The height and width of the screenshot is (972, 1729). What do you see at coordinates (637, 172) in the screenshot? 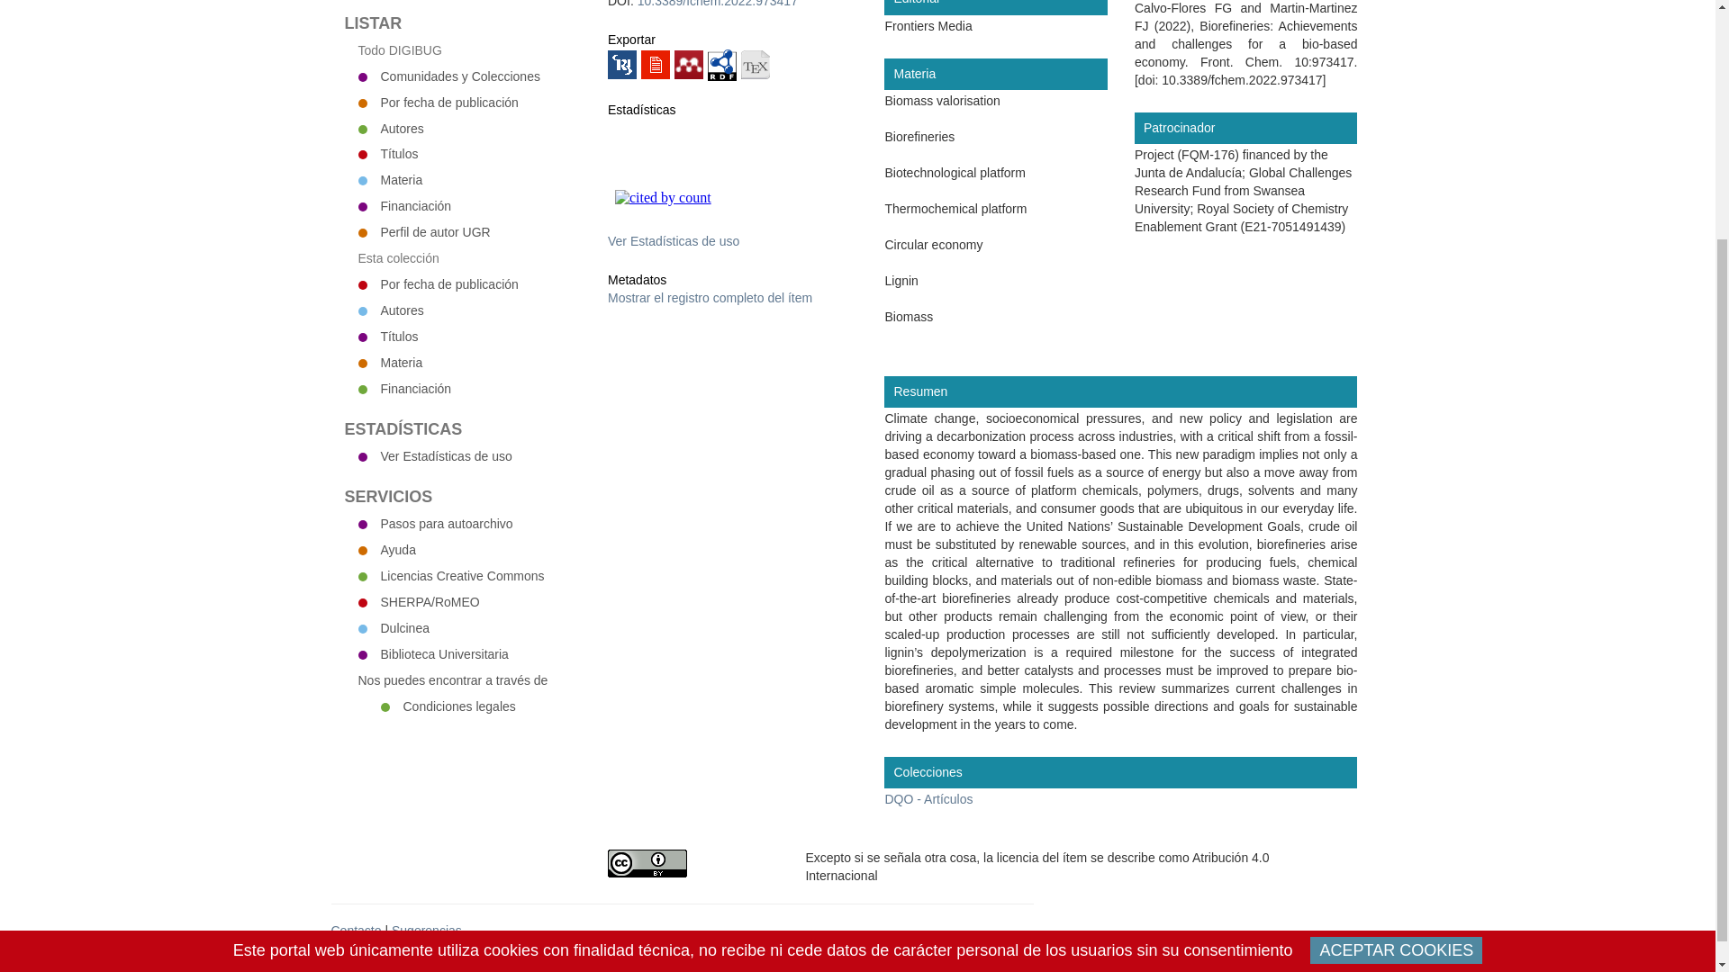
I see `Almetrics` at bounding box center [637, 172].